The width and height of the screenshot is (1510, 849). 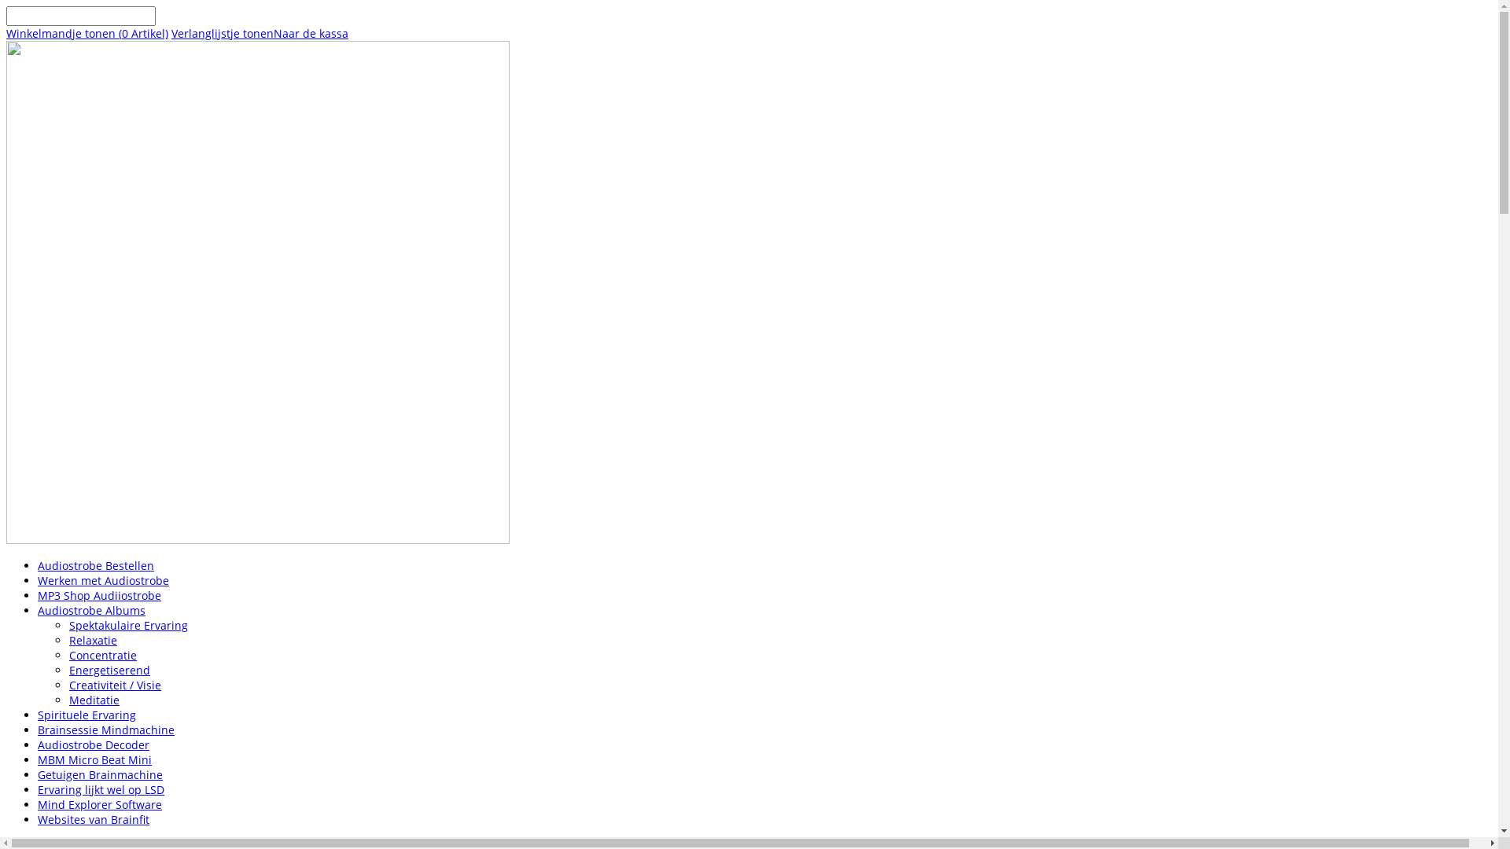 What do you see at coordinates (99, 595) in the screenshot?
I see `MP3 Shop Audiiostrobe` at bounding box center [99, 595].